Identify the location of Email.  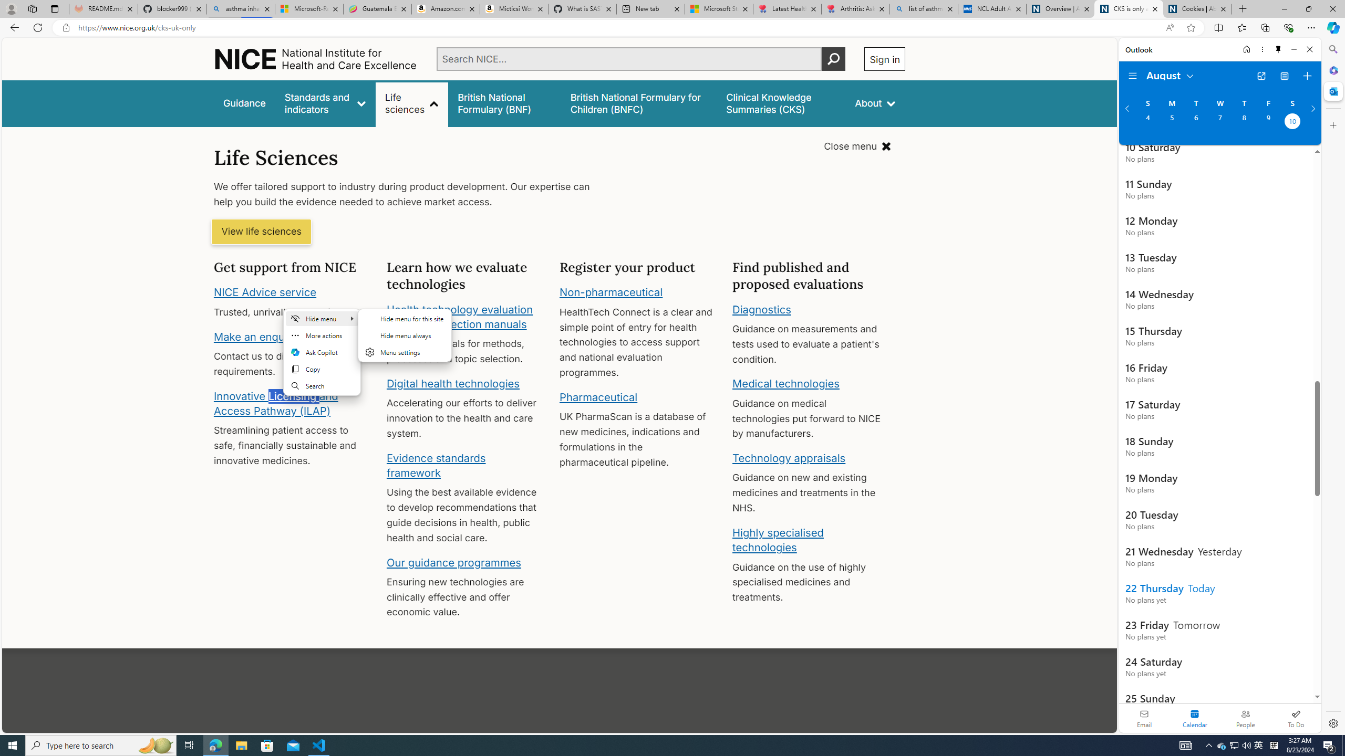
(1144, 718).